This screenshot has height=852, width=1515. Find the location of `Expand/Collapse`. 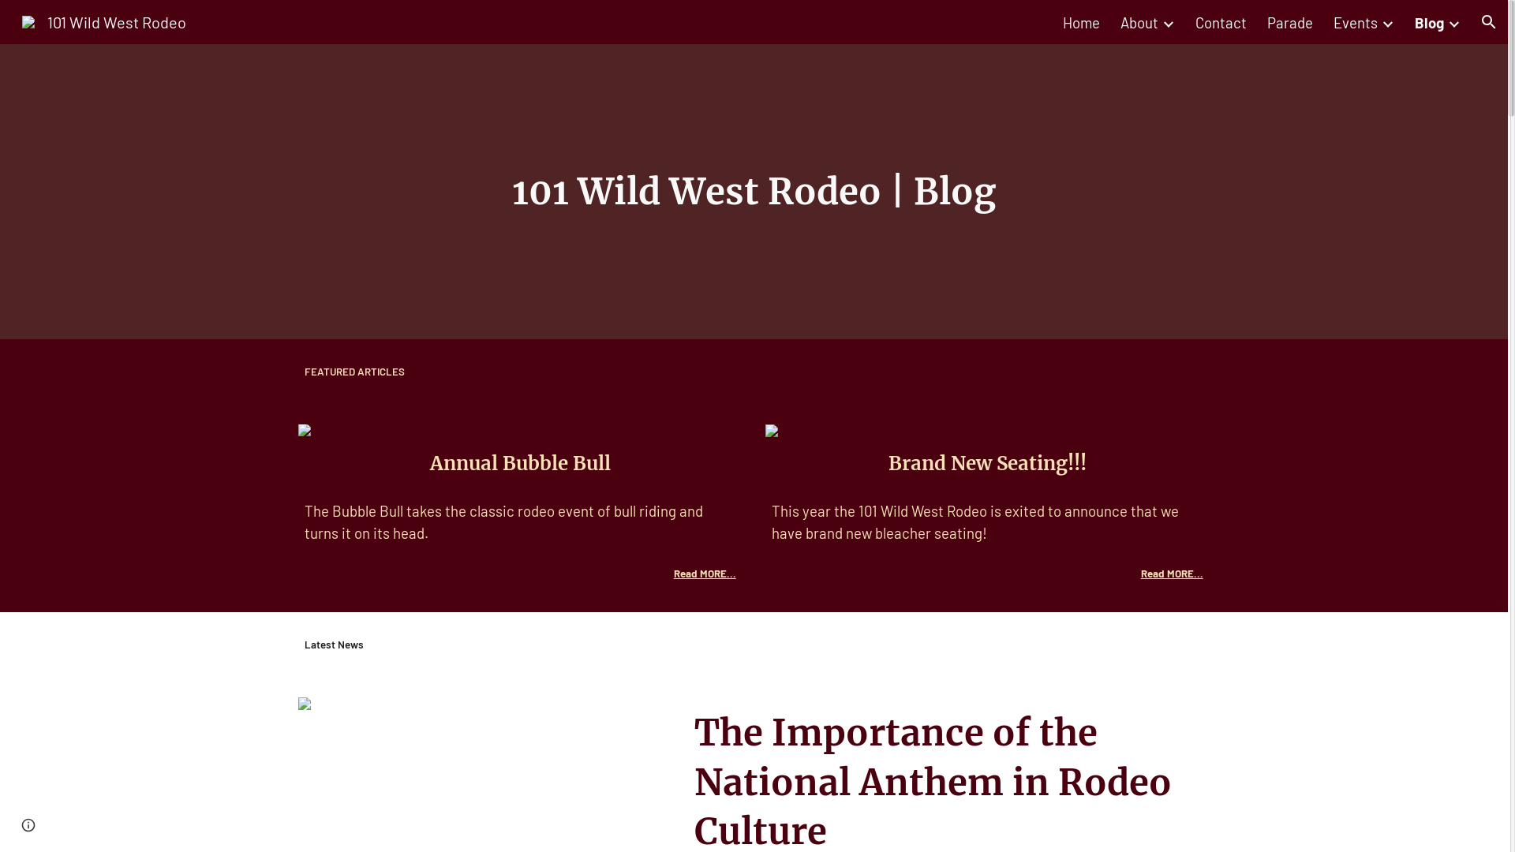

Expand/Collapse is located at coordinates (1387, 21).